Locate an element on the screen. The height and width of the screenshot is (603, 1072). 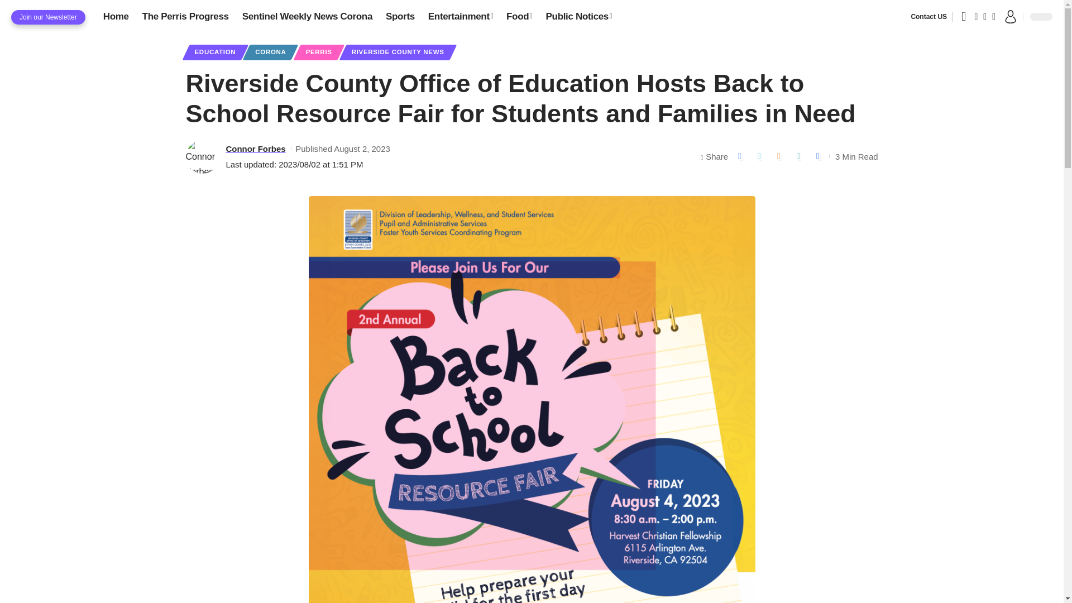
Entertainment is located at coordinates (460, 16).